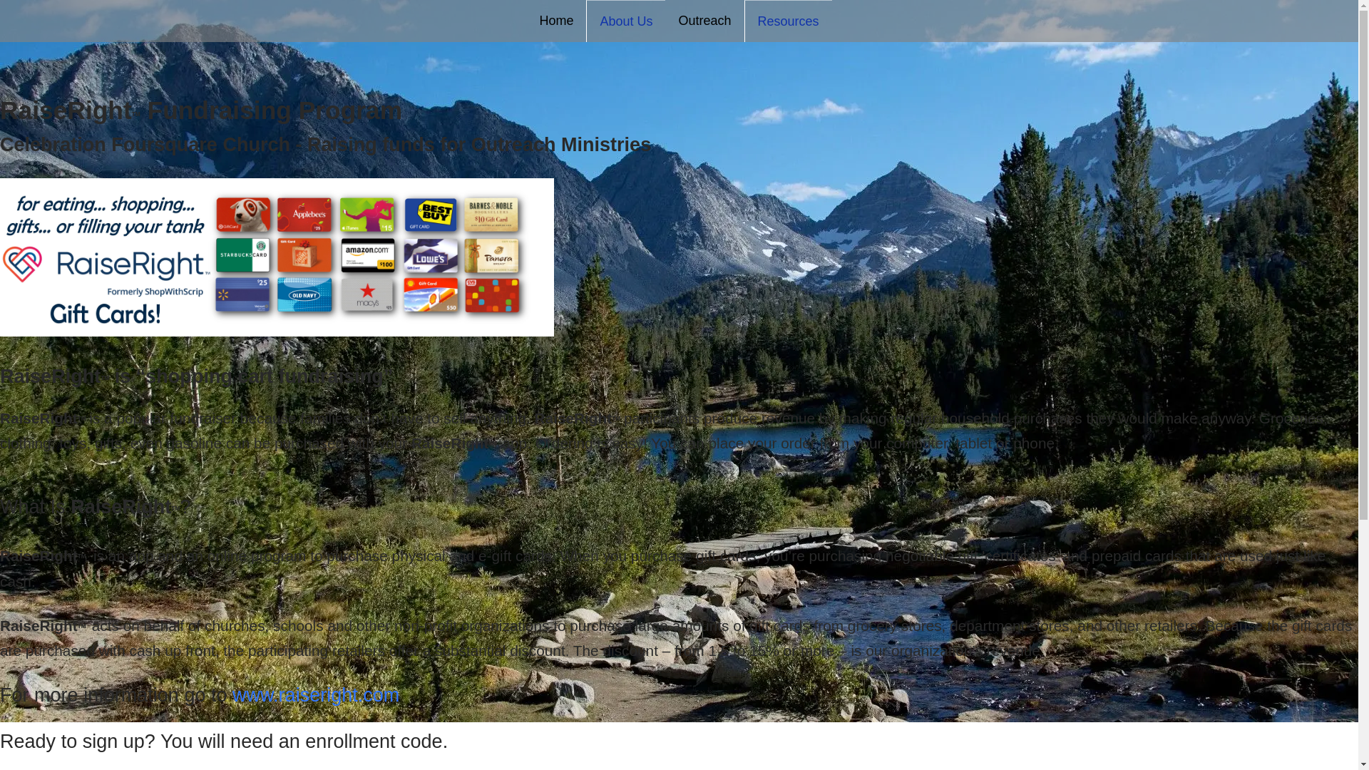  I want to click on www.raiseright.com, so click(316, 695).